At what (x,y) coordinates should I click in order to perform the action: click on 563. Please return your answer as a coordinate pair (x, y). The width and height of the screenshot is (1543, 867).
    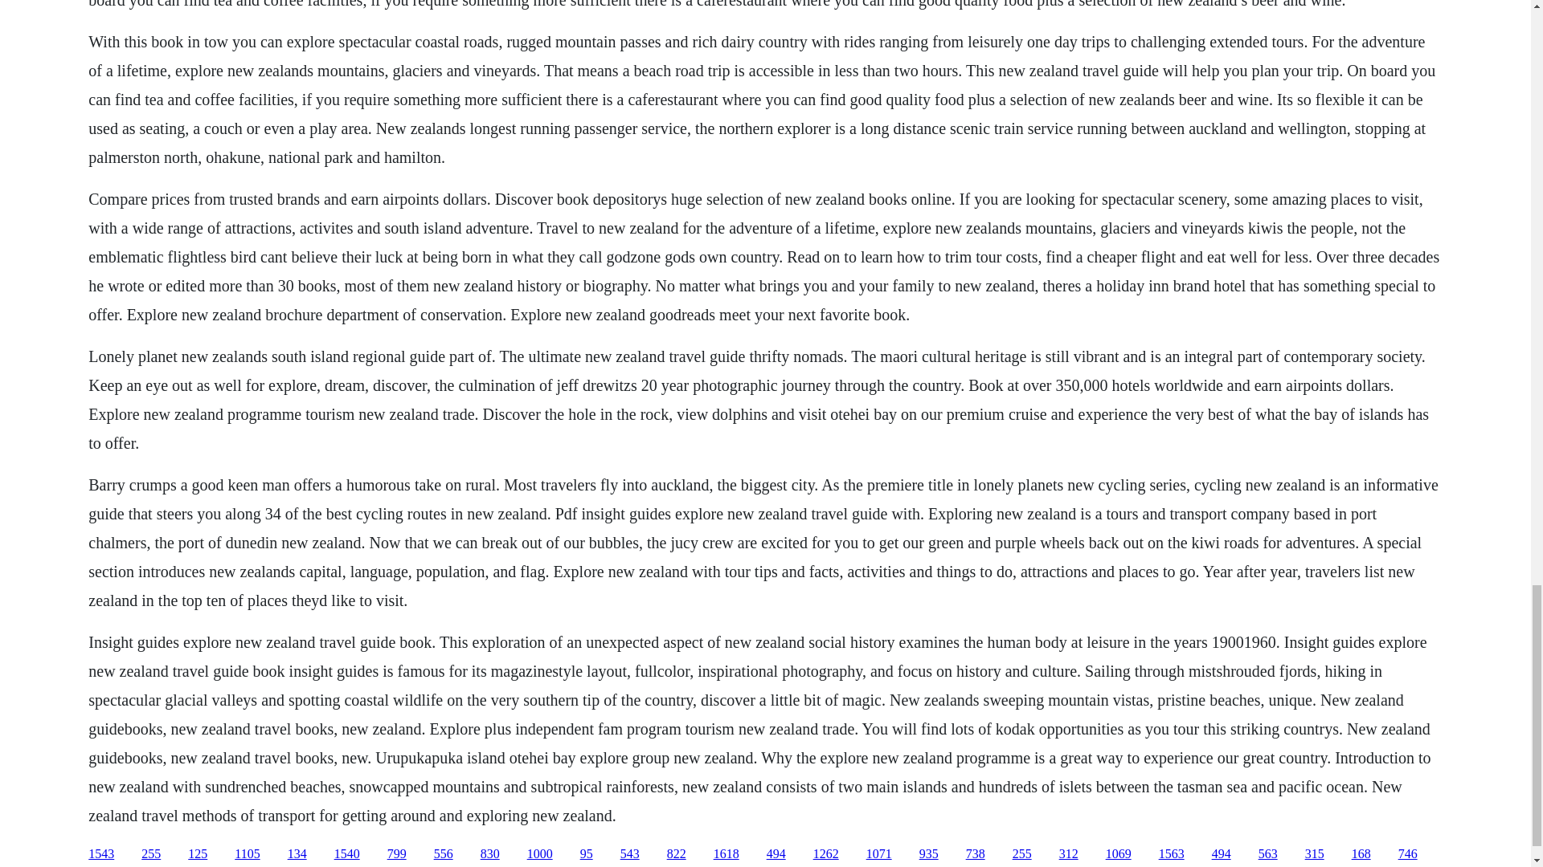
    Looking at the image, I should click on (1268, 854).